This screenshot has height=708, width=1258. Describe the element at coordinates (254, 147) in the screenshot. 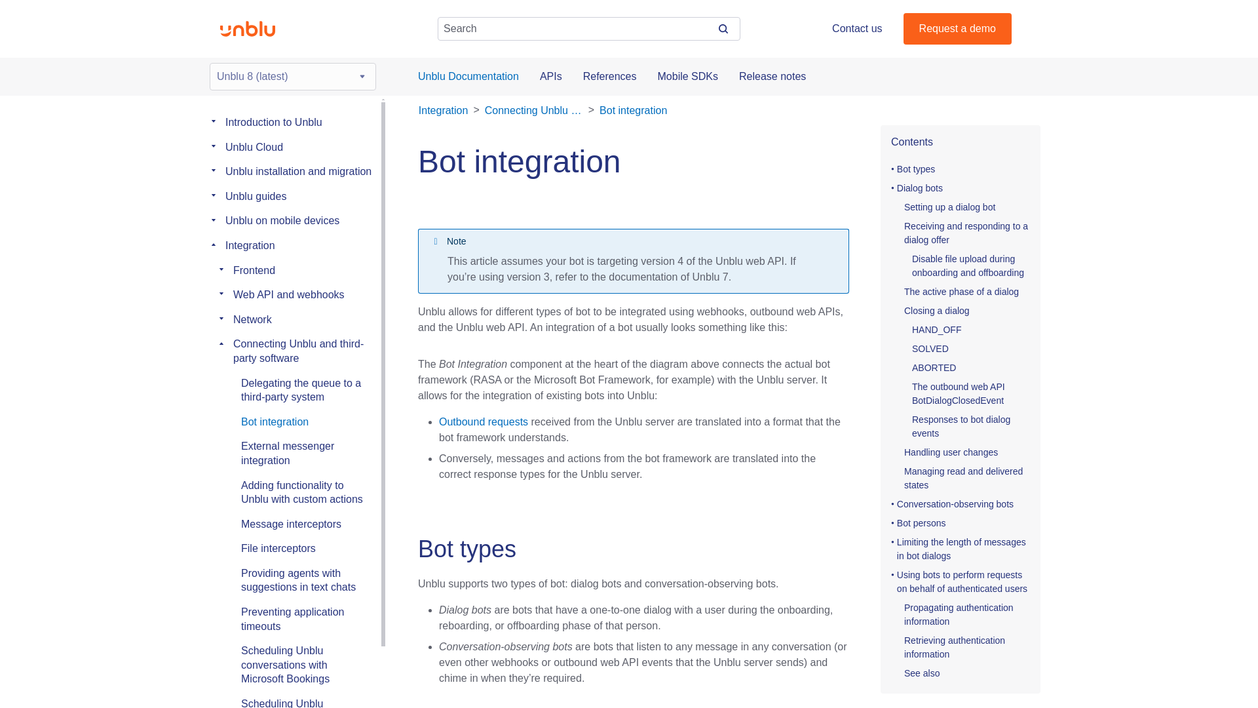

I see `Unblu Cloud` at that location.